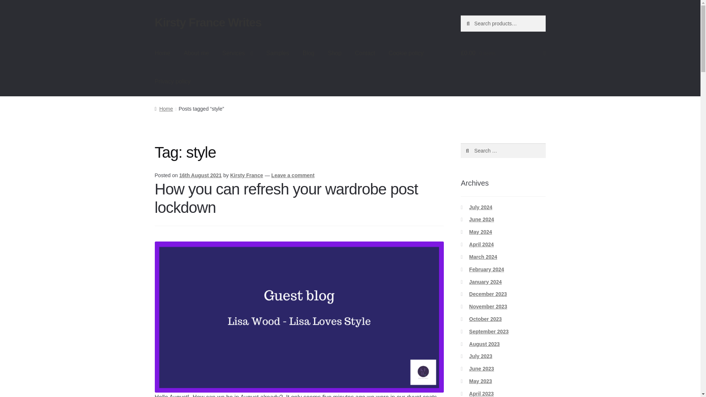 This screenshot has width=706, height=397. Describe the element at coordinates (196, 53) in the screenshot. I see `About me` at that location.